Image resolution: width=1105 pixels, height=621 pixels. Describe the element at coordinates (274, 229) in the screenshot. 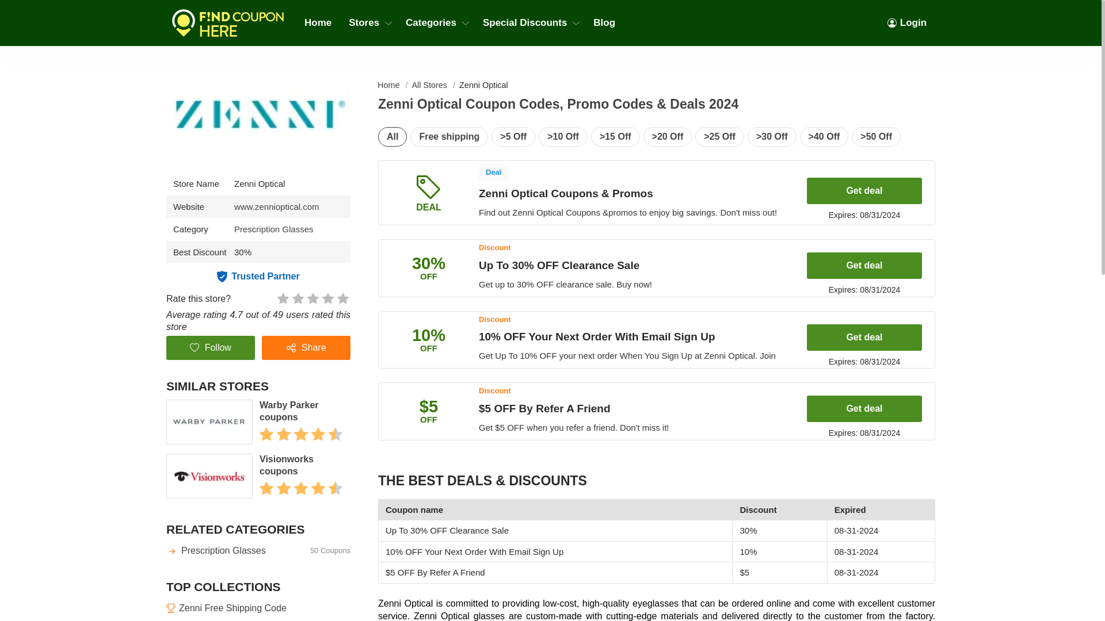

I see `Prescription Glasses` at that location.